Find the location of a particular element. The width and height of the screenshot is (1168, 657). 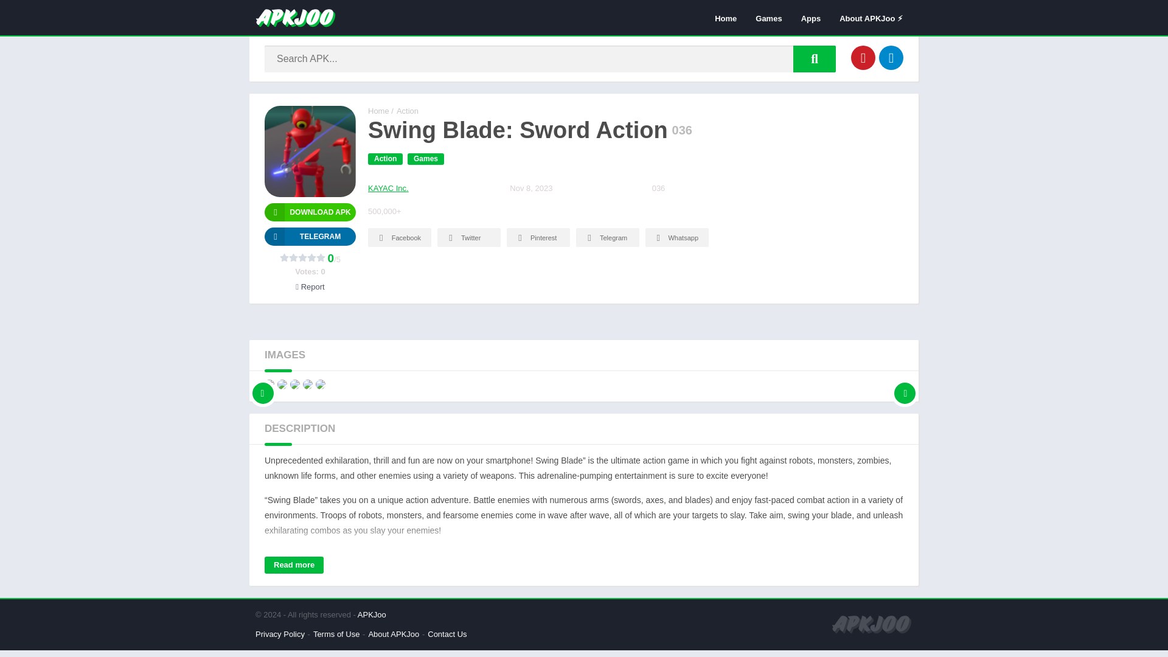

APKJoo is located at coordinates (378, 111).